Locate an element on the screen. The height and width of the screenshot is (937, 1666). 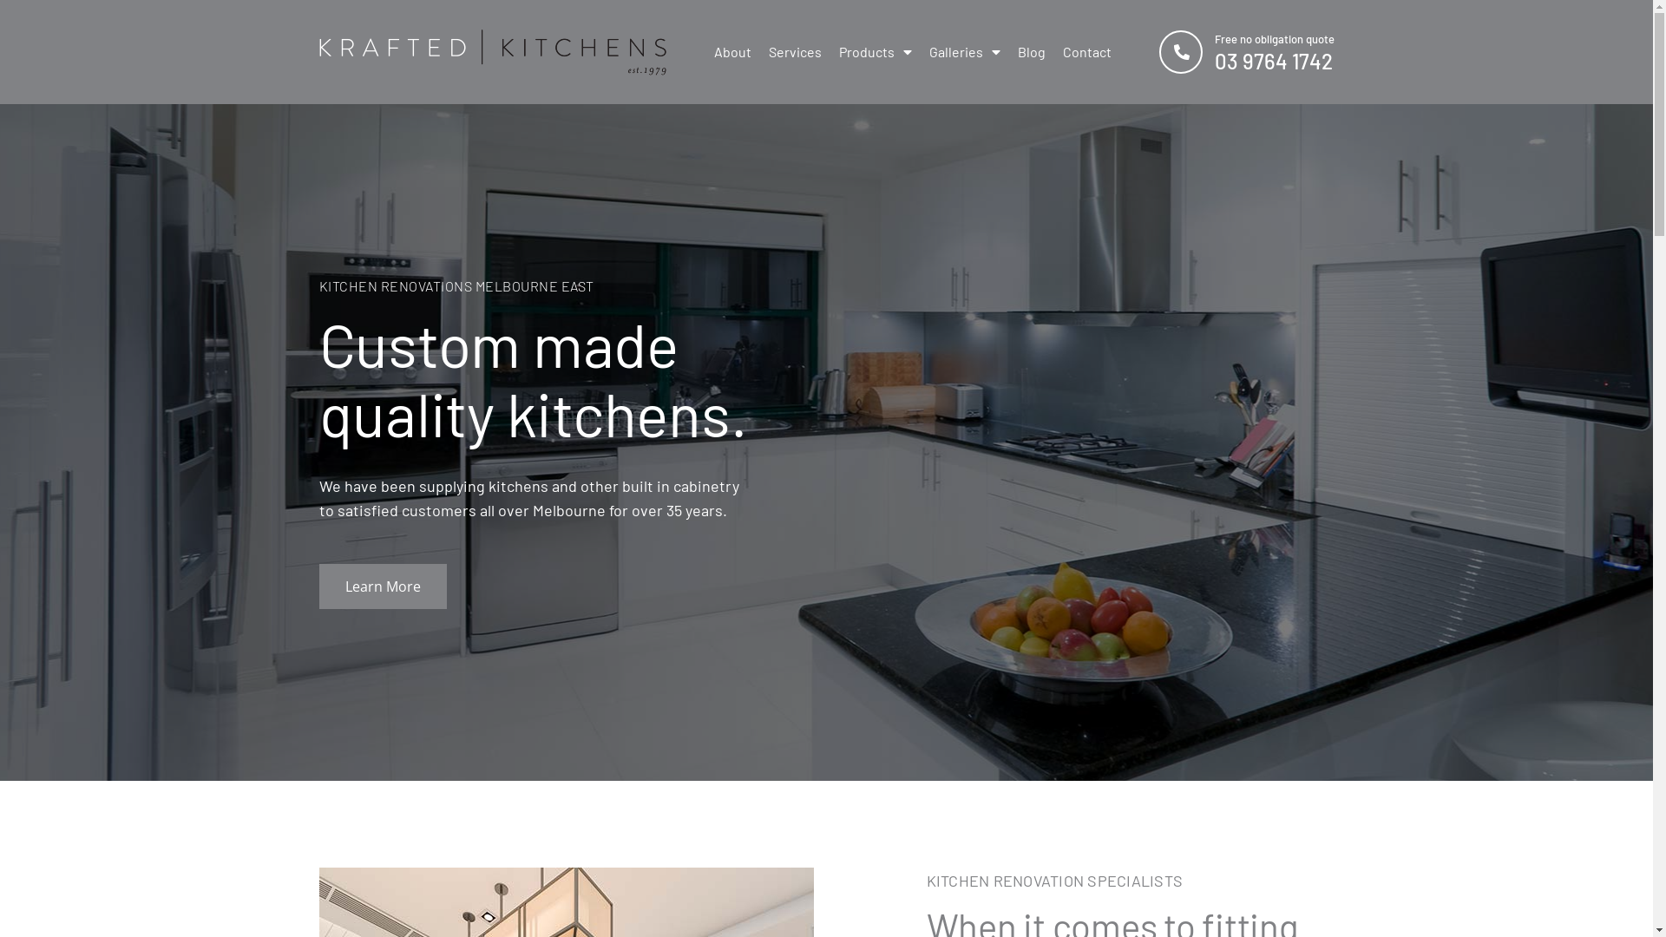
About is located at coordinates (732, 52).